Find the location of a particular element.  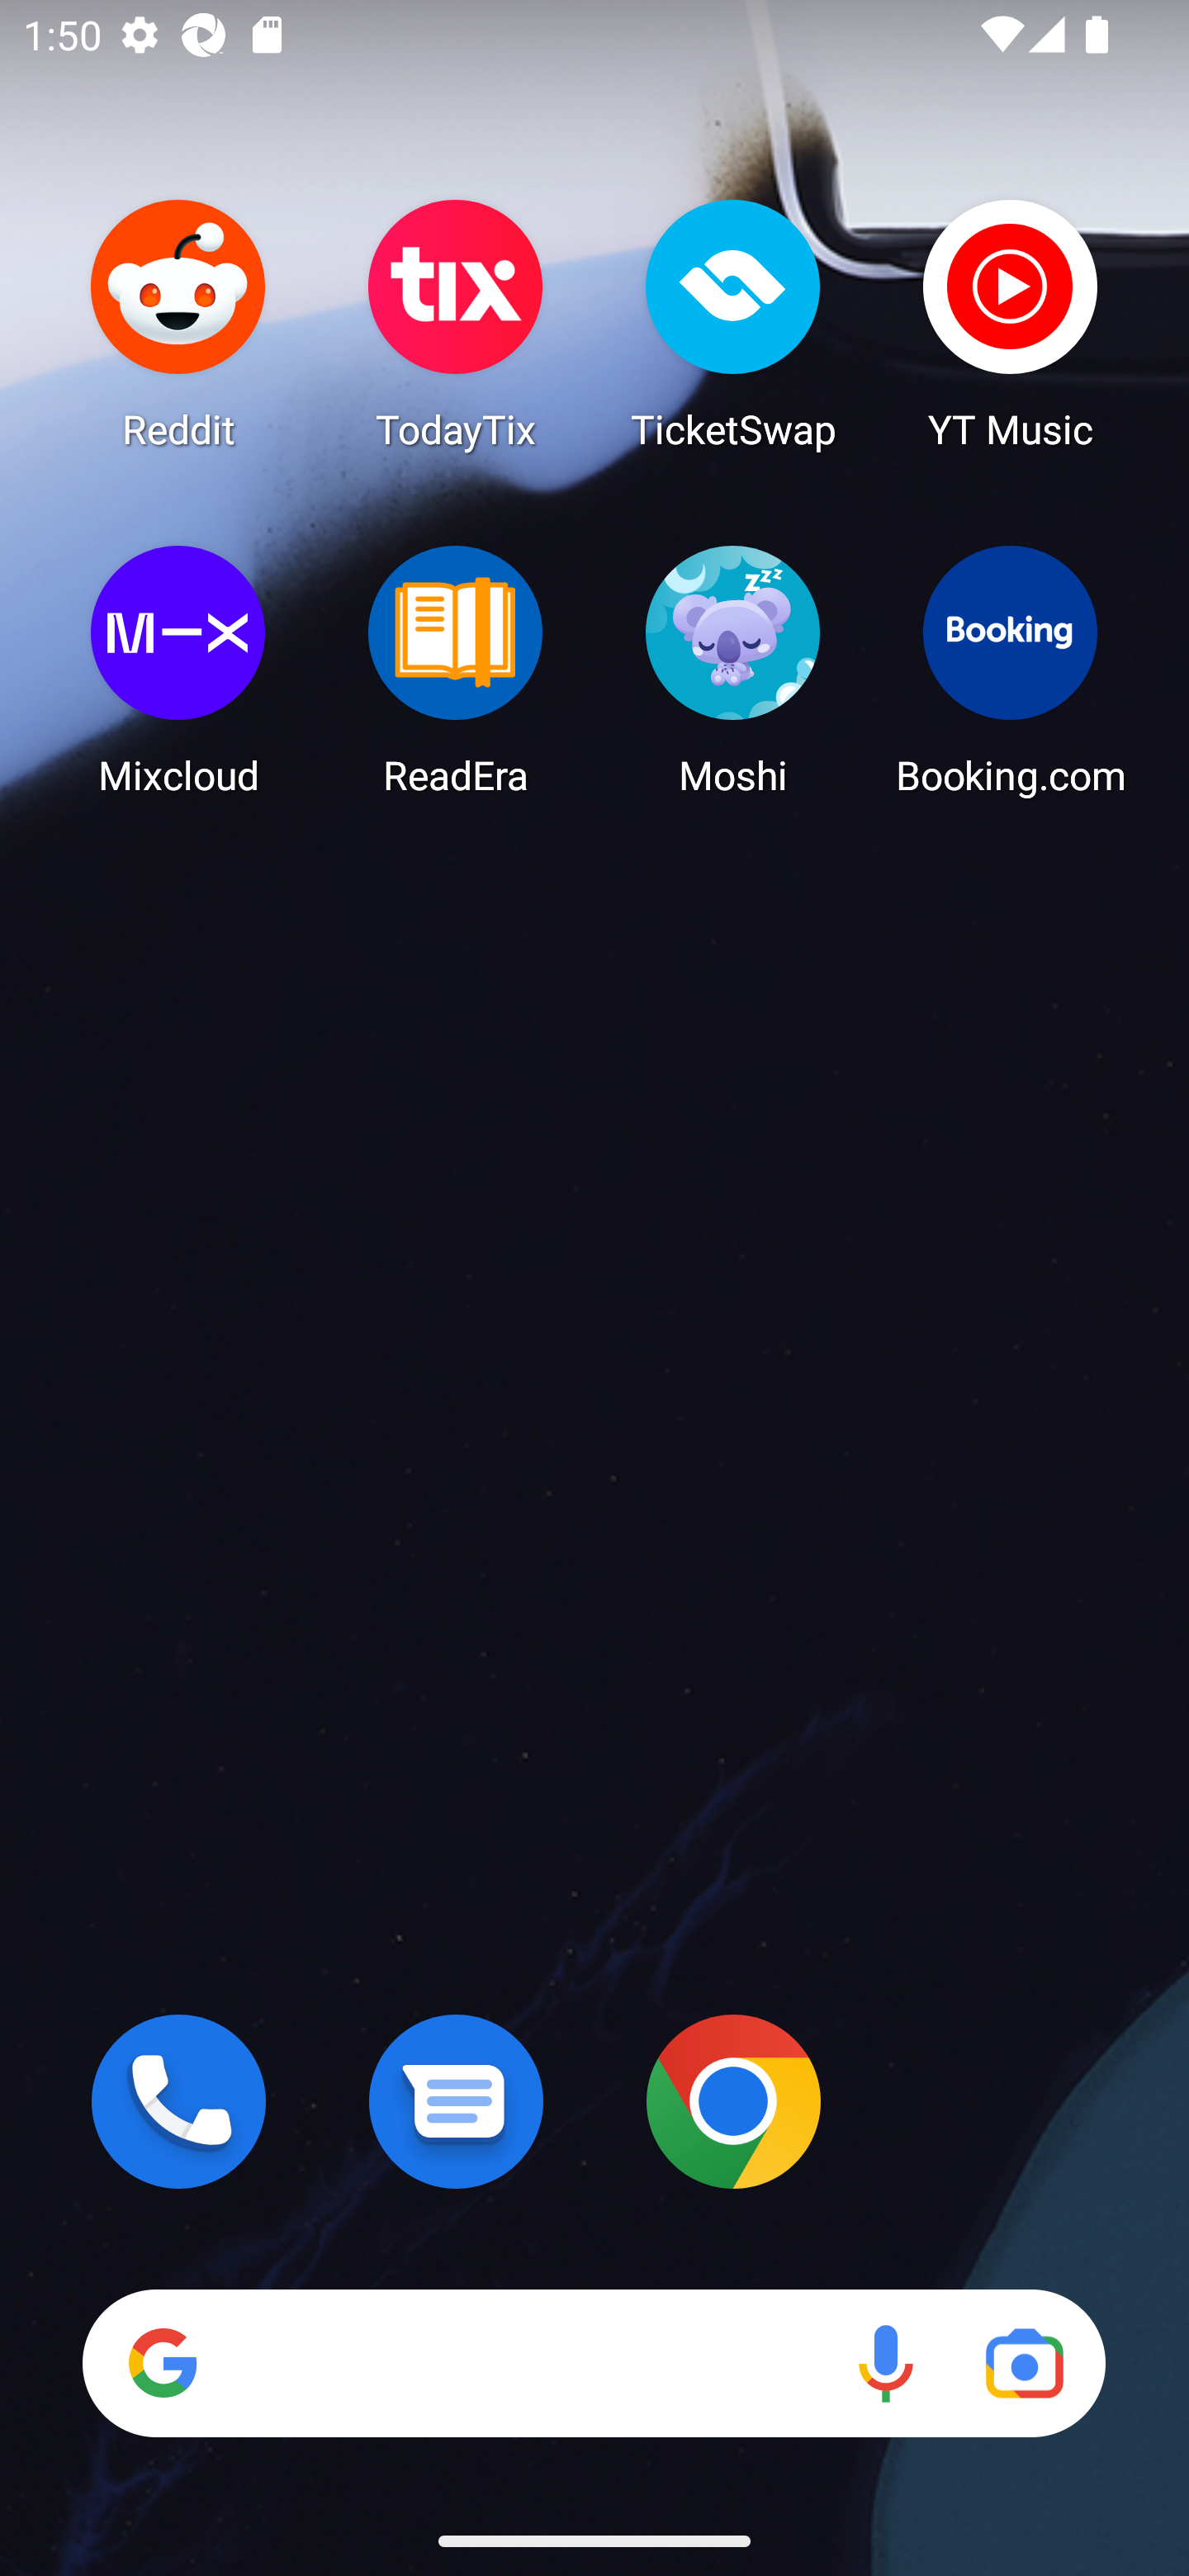

Phone is located at coordinates (178, 2101).